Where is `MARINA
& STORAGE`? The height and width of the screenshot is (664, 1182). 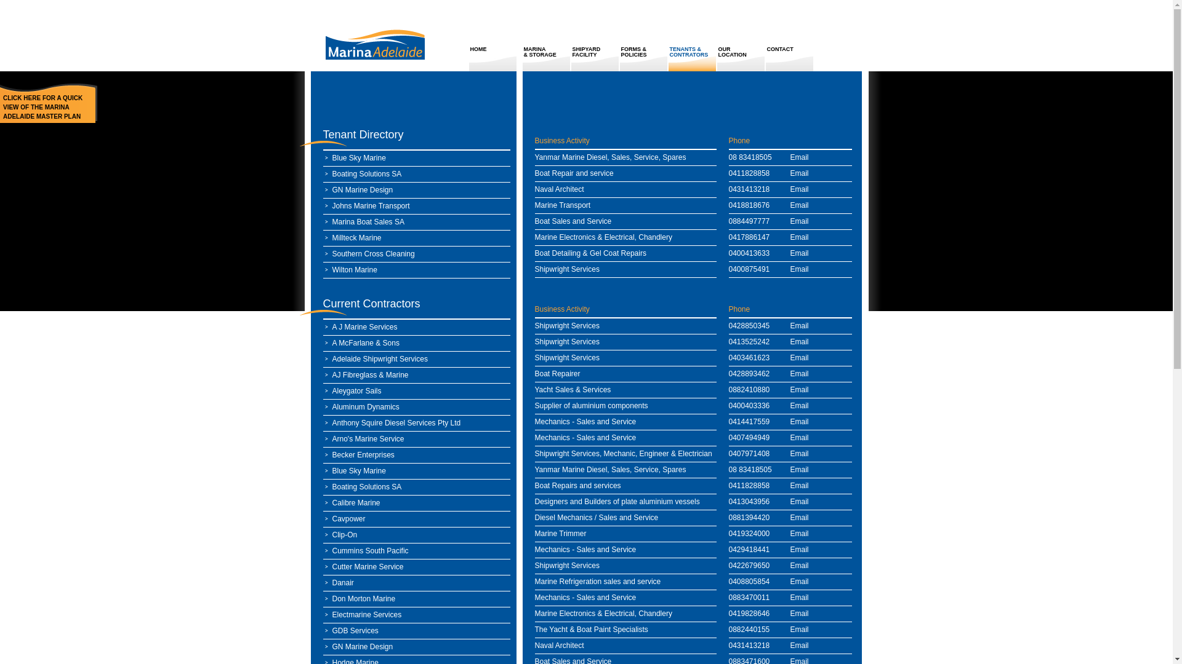
MARINA
& STORAGE is located at coordinates (546, 59).